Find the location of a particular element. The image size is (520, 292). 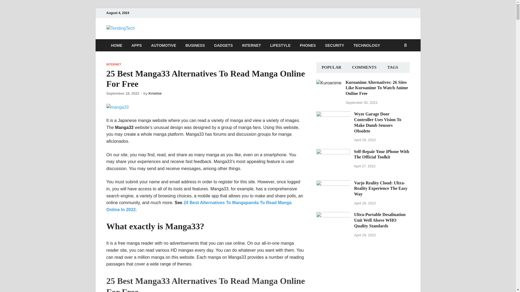

GADGETS is located at coordinates (223, 45).